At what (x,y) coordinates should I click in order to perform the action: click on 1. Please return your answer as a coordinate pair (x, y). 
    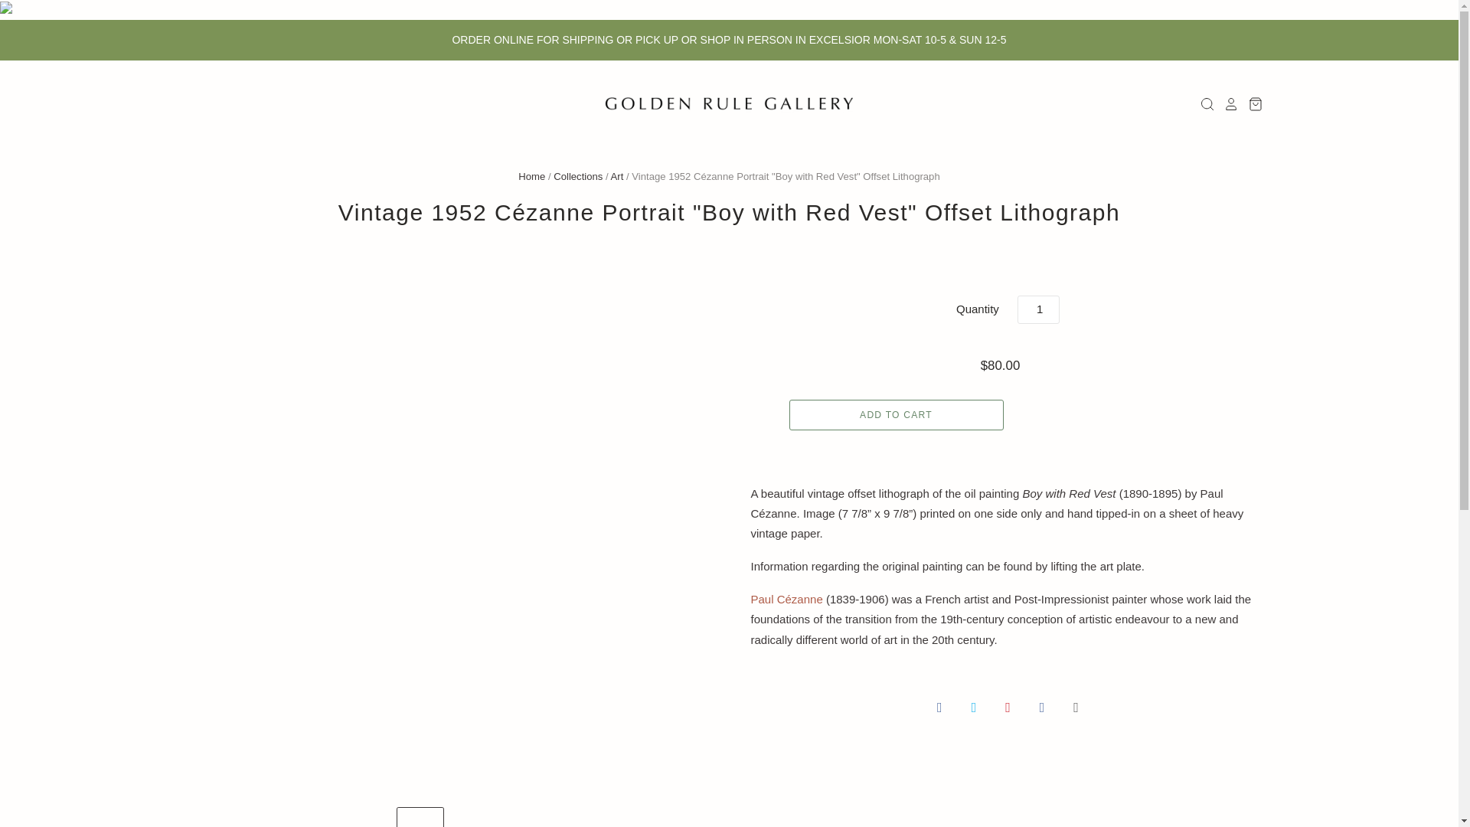
    Looking at the image, I should click on (1038, 309).